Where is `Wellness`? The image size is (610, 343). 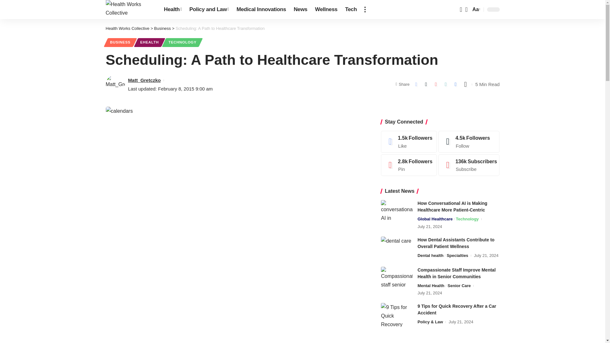 Wellness is located at coordinates (326, 10).